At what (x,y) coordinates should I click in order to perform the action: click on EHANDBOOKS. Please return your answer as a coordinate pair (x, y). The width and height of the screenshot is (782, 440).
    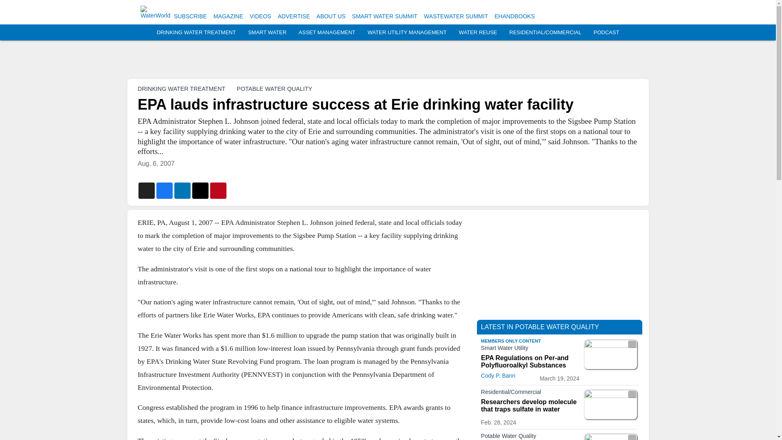
    Looking at the image, I should click on (514, 16).